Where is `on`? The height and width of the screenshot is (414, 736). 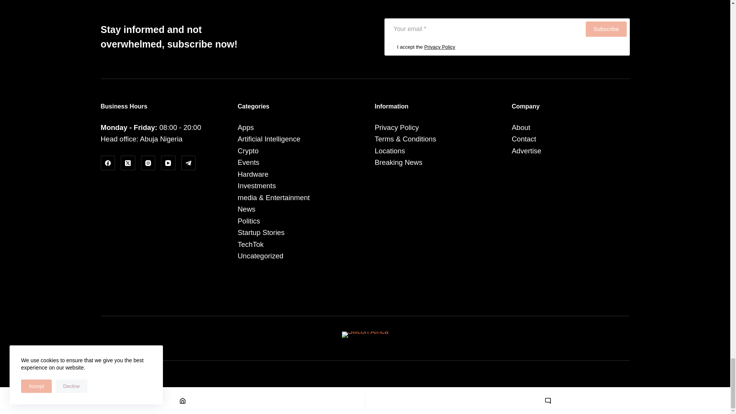 on is located at coordinates (390, 47).